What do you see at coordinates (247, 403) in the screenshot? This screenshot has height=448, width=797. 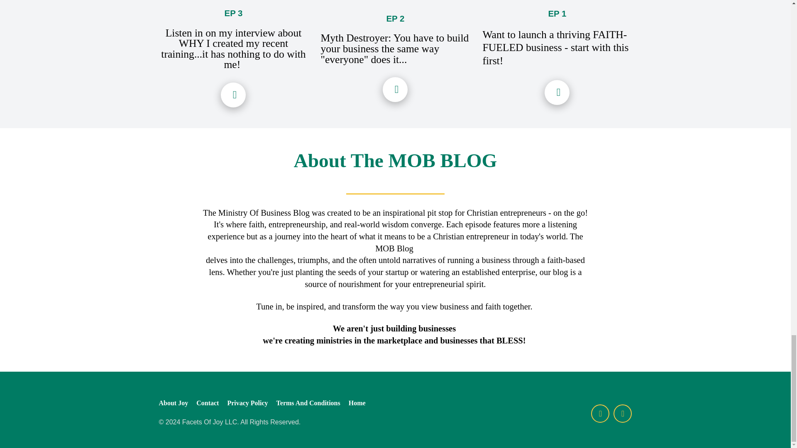 I see `Privacy Policy` at bounding box center [247, 403].